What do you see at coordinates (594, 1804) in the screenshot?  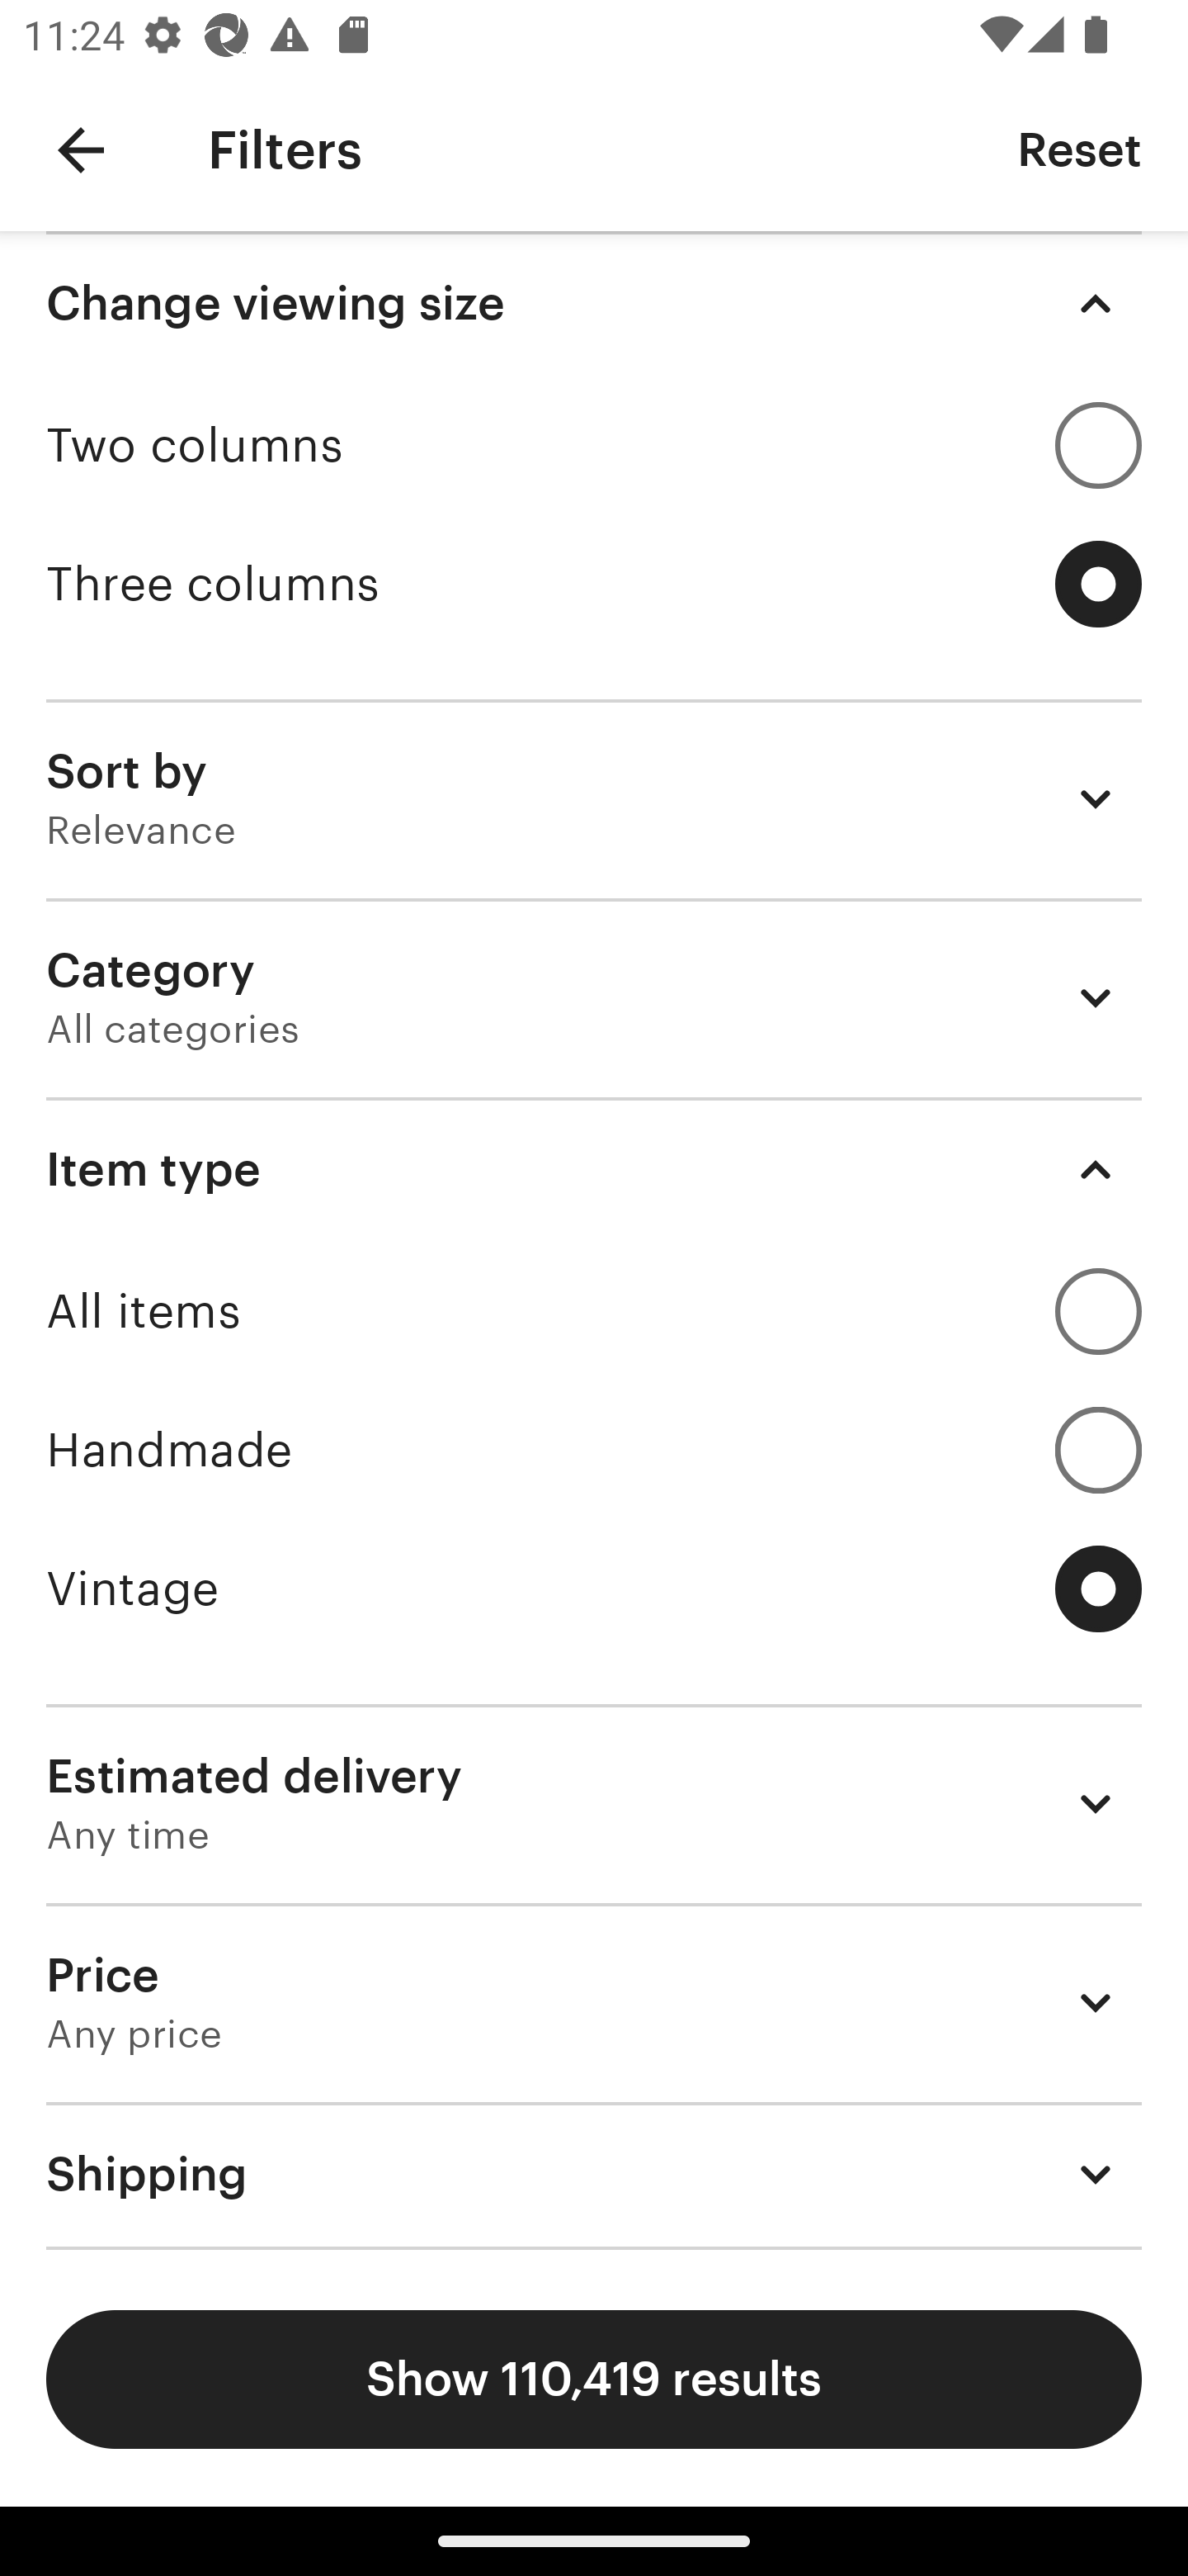 I see `Estimated delivery Any time` at bounding box center [594, 1804].